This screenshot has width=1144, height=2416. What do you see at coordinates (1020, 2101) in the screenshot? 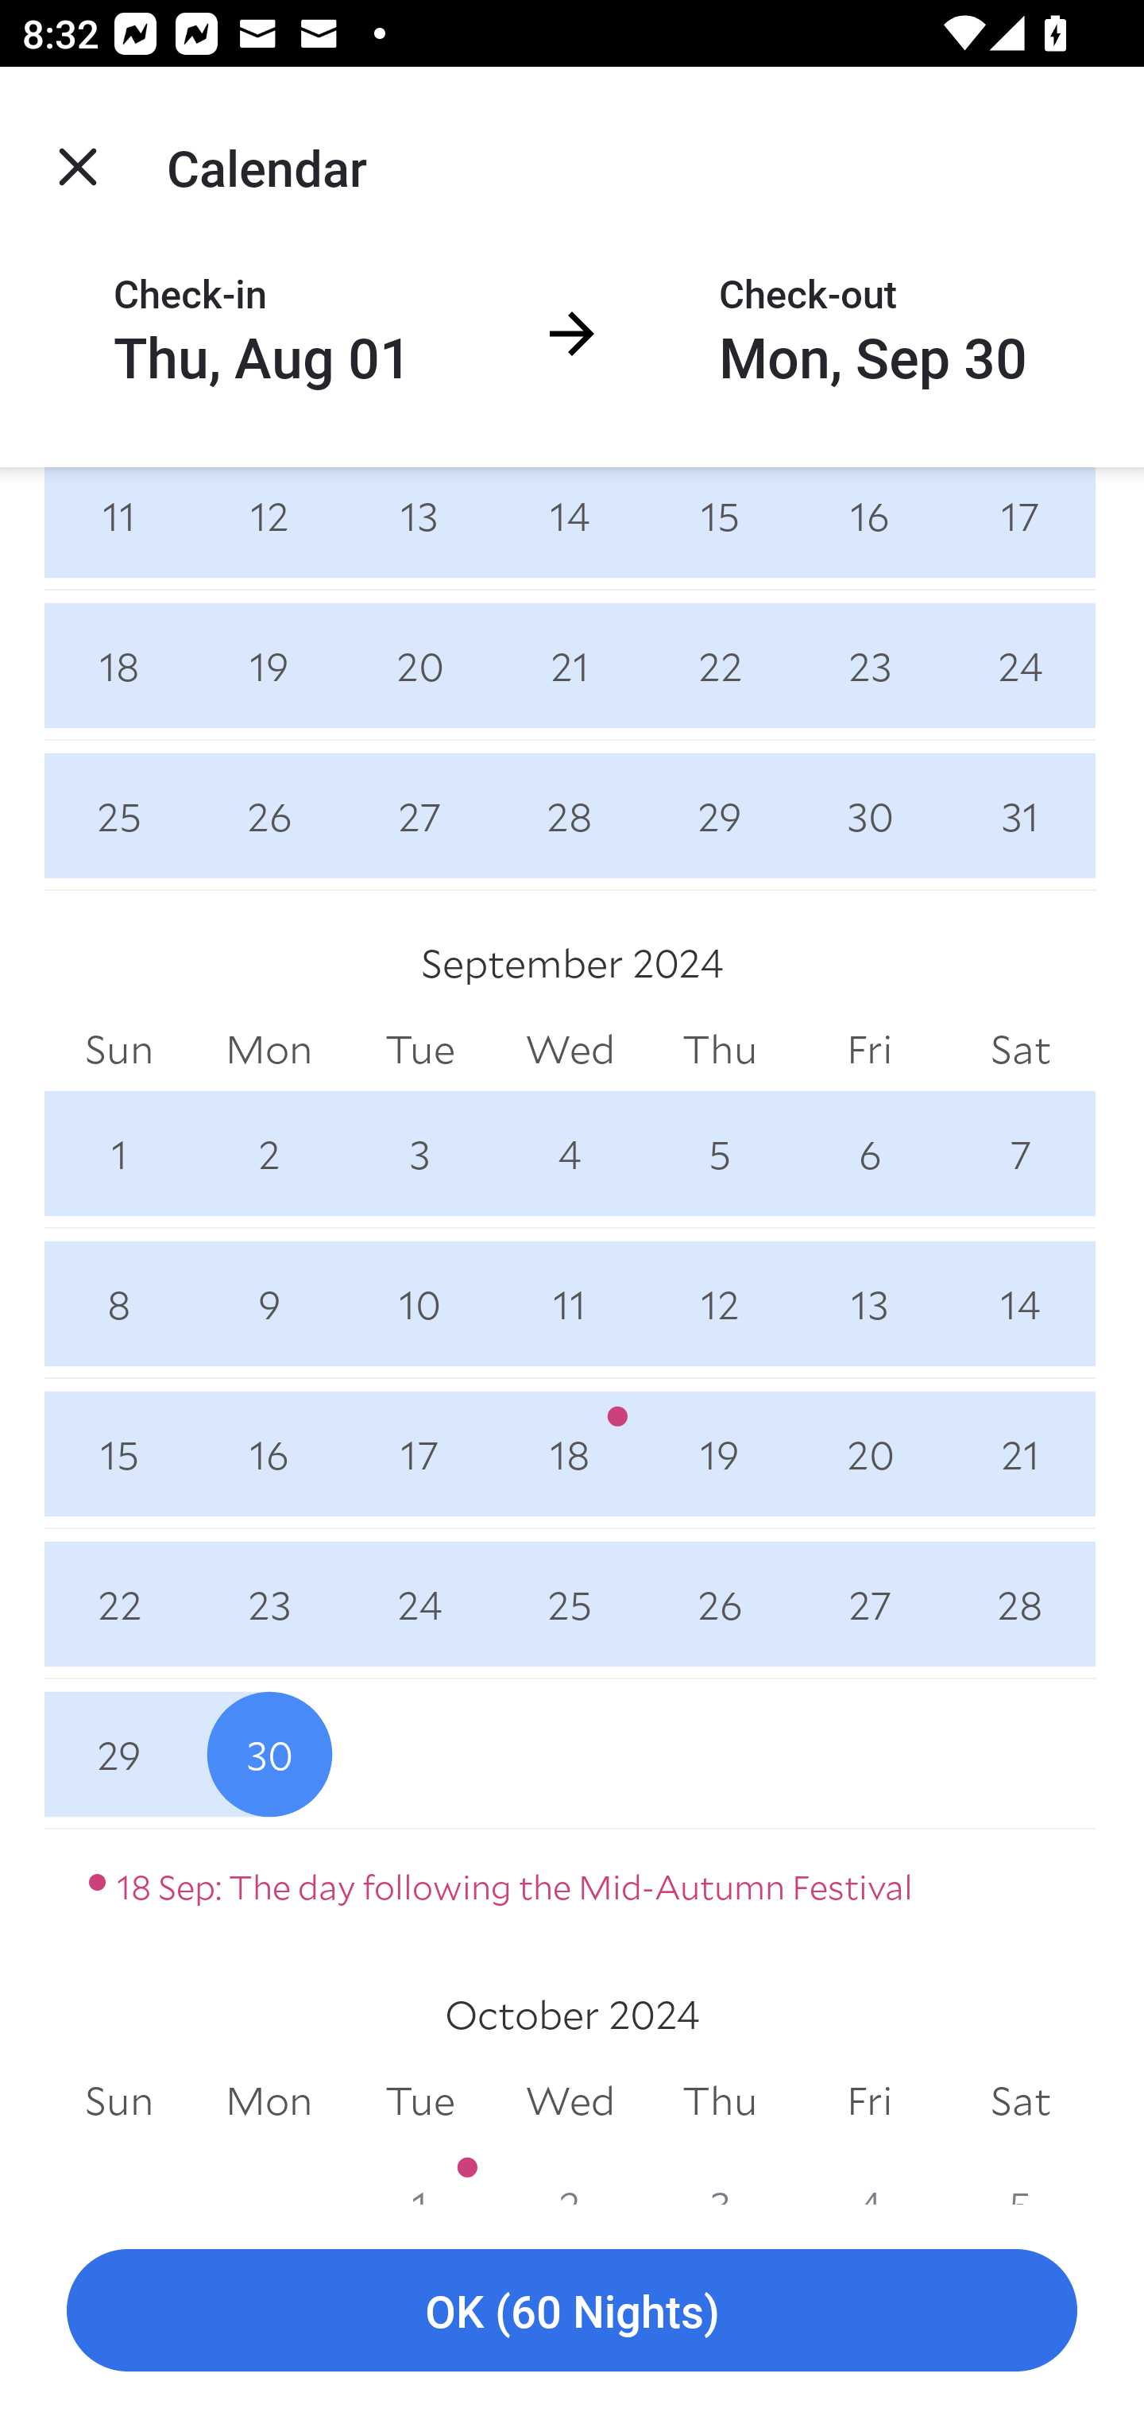
I see `Sat` at bounding box center [1020, 2101].